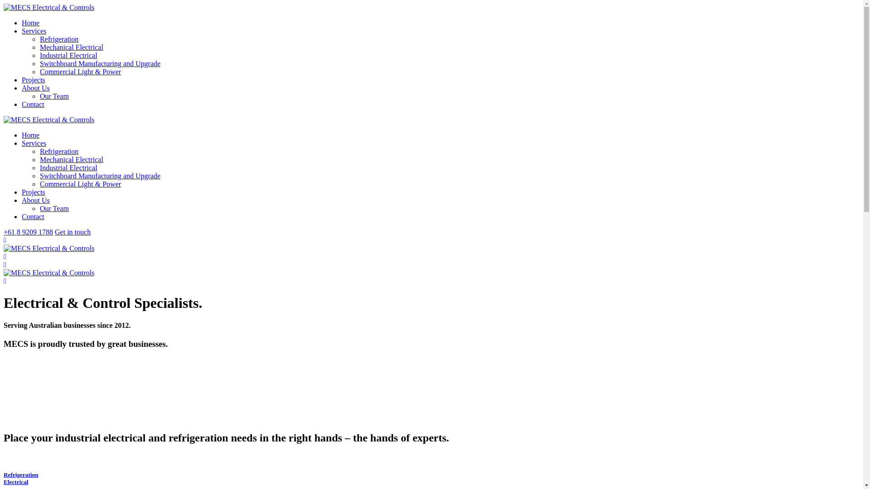 Image resolution: width=870 pixels, height=489 pixels. What do you see at coordinates (34, 80) in the screenshot?
I see `Projects` at bounding box center [34, 80].